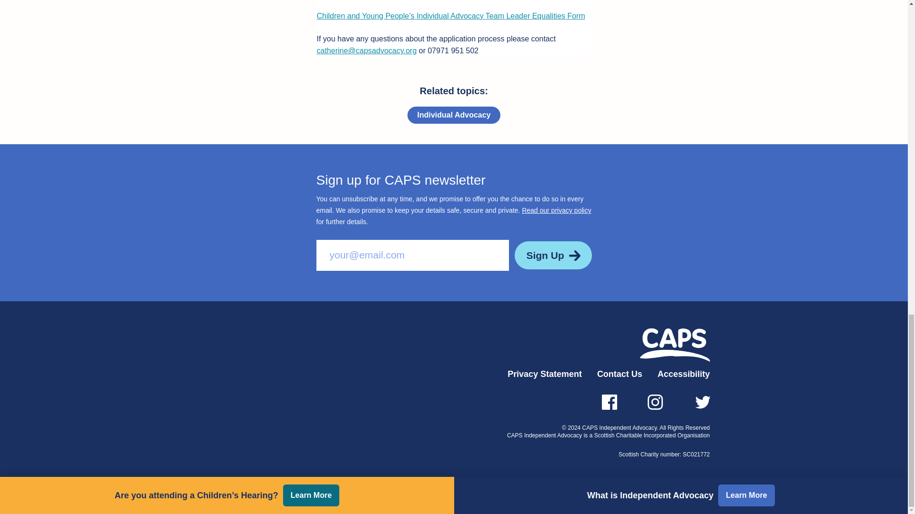 The height and width of the screenshot is (514, 915). Describe the element at coordinates (553, 255) in the screenshot. I see `Sign Up` at that location.